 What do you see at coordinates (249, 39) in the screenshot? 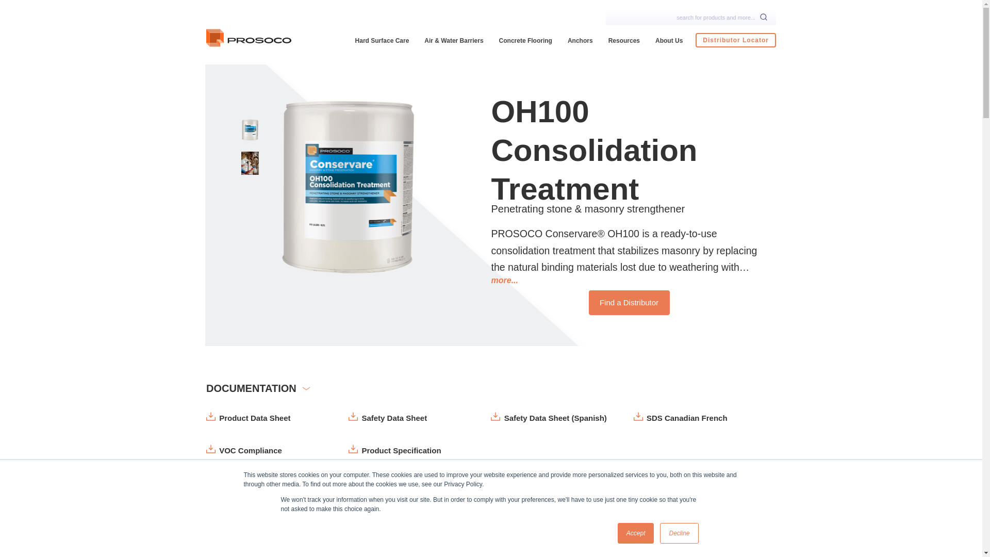
I see `Prosoco, Inc. Logo for Prosoco` at bounding box center [249, 39].